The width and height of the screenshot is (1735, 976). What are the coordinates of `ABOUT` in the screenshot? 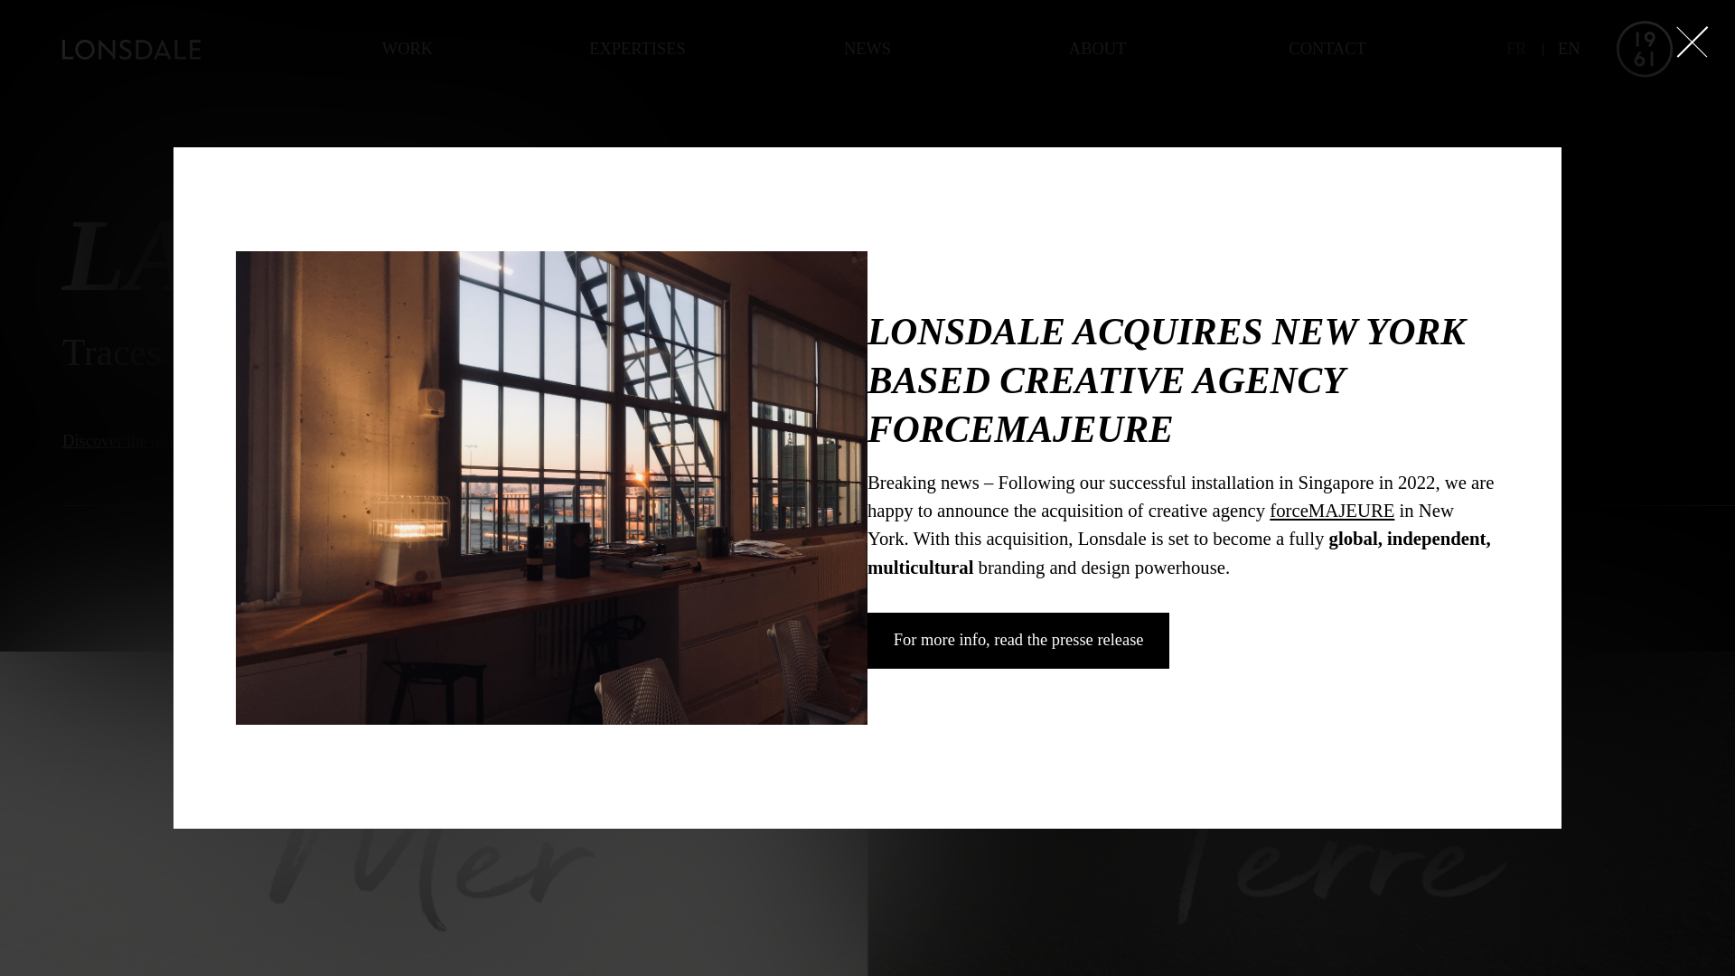 It's located at (1097, 50).